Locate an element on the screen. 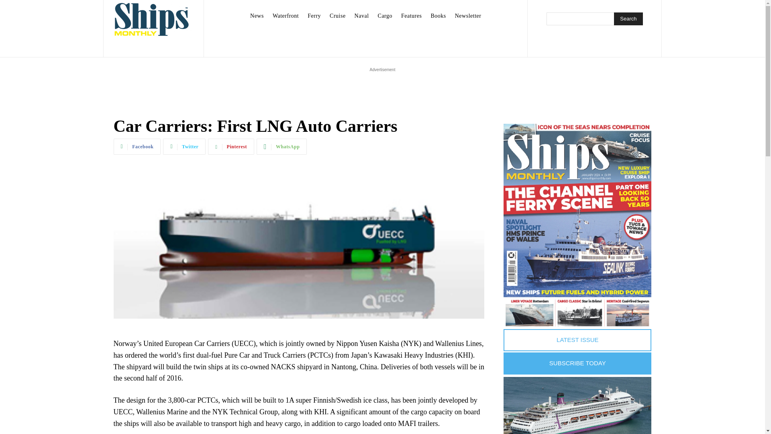 This screenshot has height=434, width=771. WhatsApp is located at coordinates (282, 146).